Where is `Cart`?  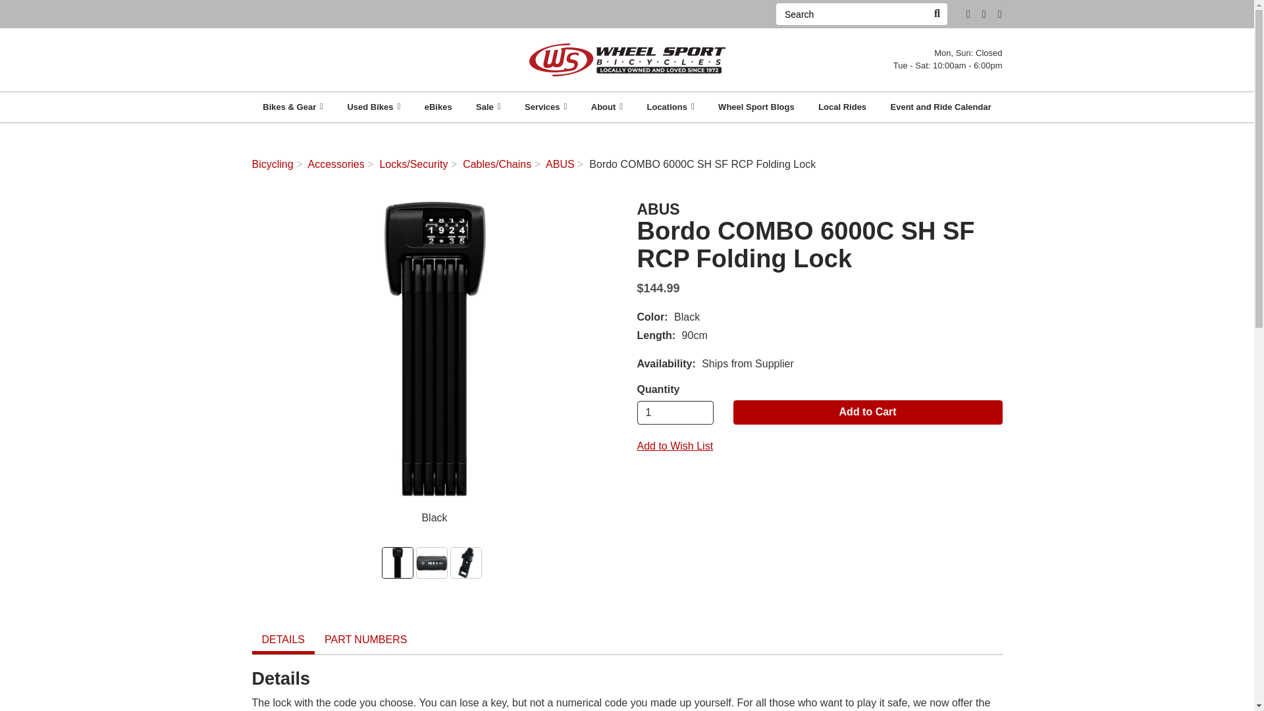
Cart is located at coordinates (999, 14).